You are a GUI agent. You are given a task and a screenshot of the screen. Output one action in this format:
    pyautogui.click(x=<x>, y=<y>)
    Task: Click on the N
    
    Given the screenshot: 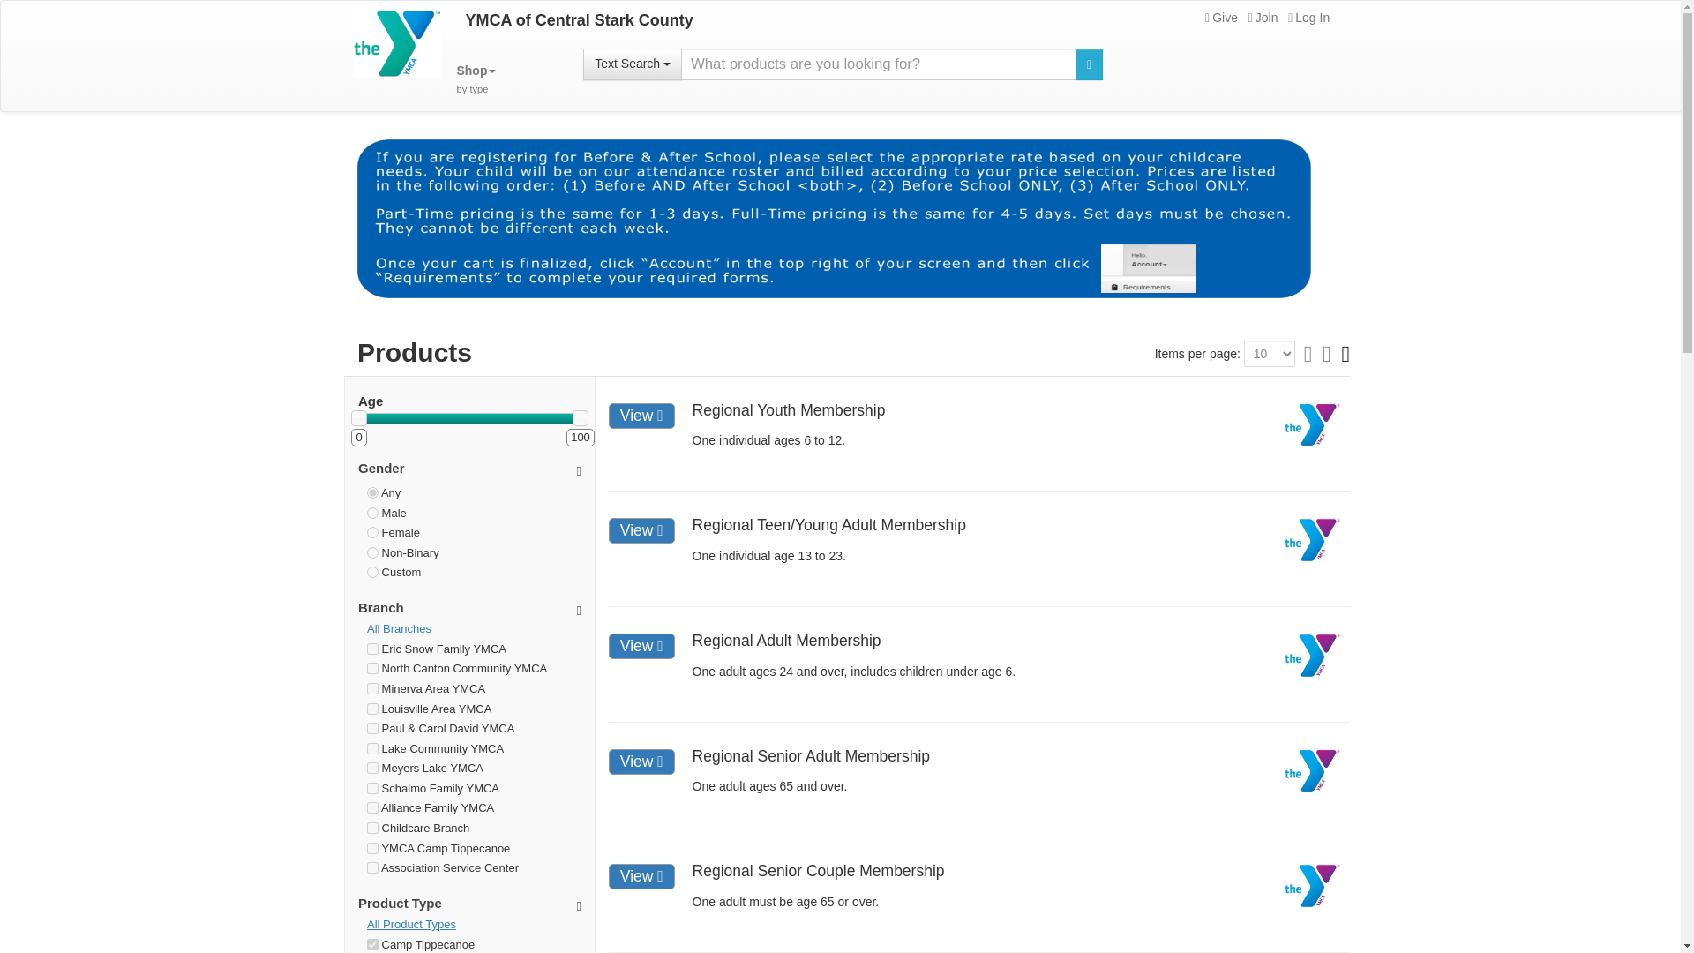 What is the action you would take?
    pyautogui.click(x=372, y=552)
    